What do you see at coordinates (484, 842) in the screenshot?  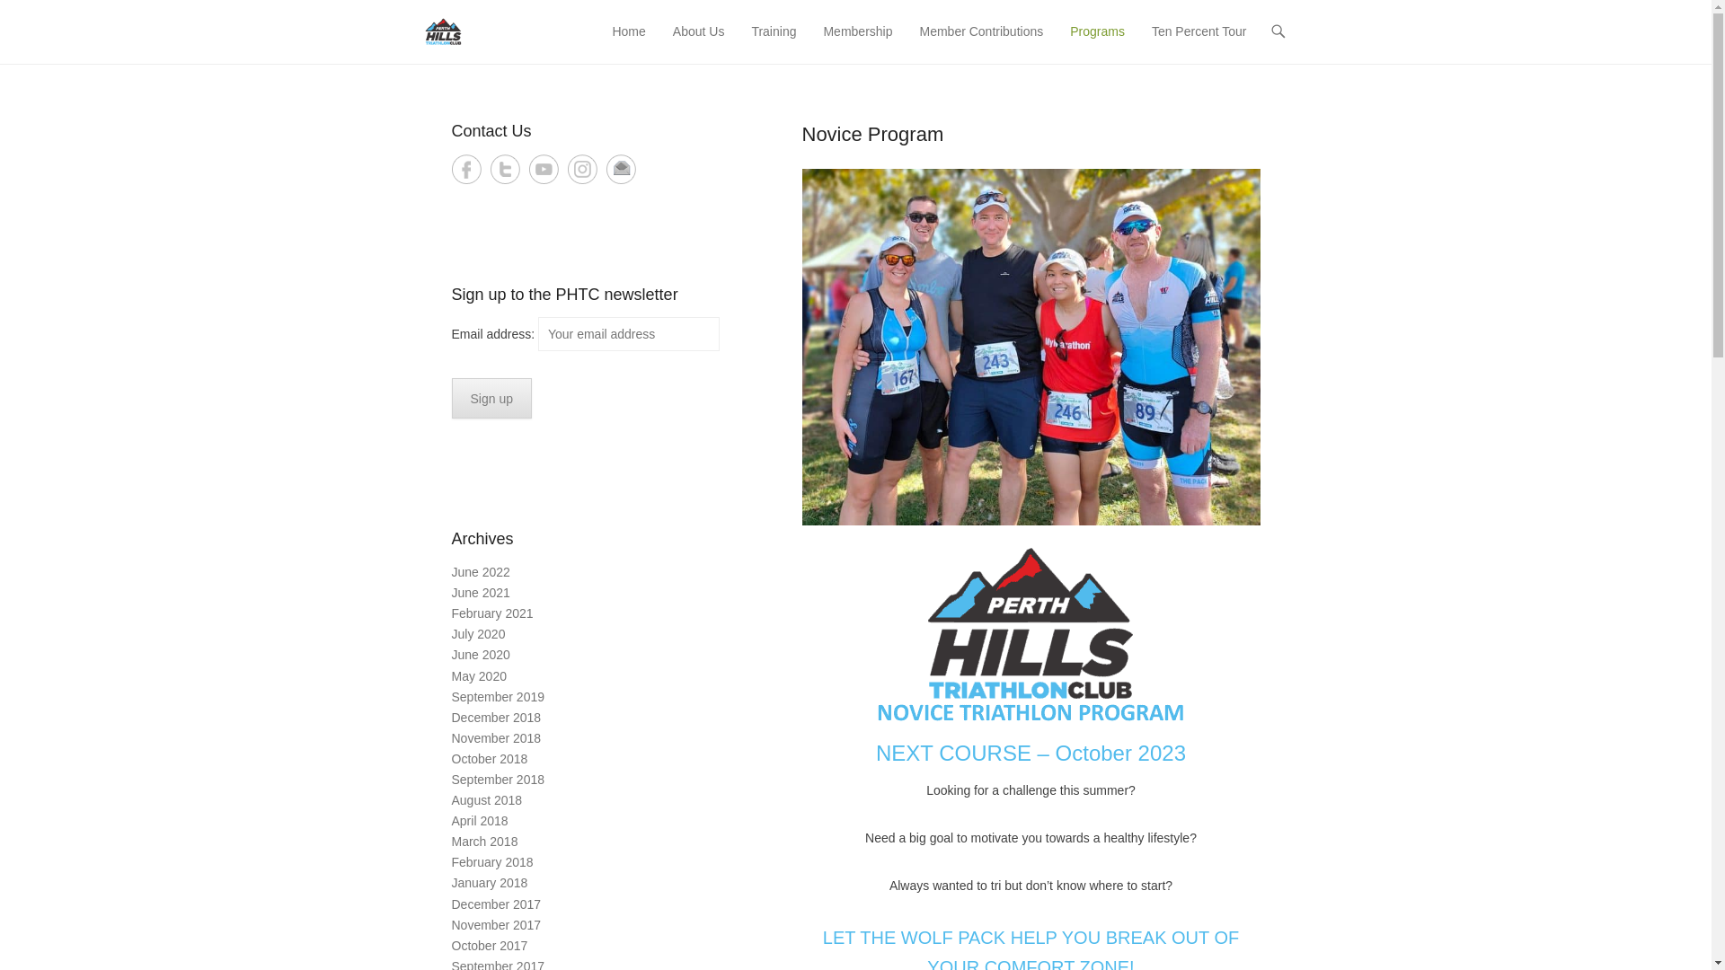 I see `March 2018` at bounding box center [484, 842].